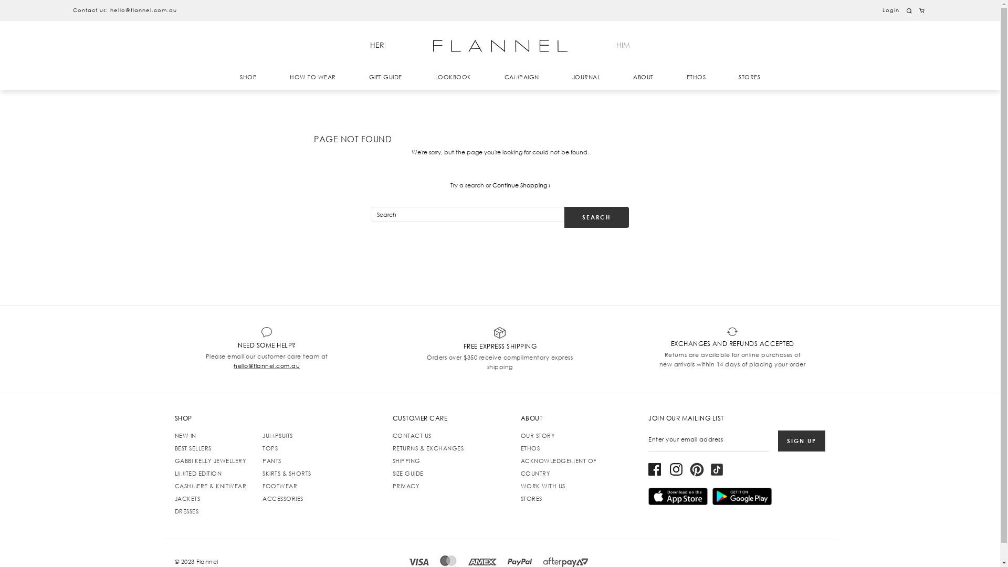  Describe the element at coordinates (283, 499) in the screenshot. I see `ACCESSORIES` at that location.